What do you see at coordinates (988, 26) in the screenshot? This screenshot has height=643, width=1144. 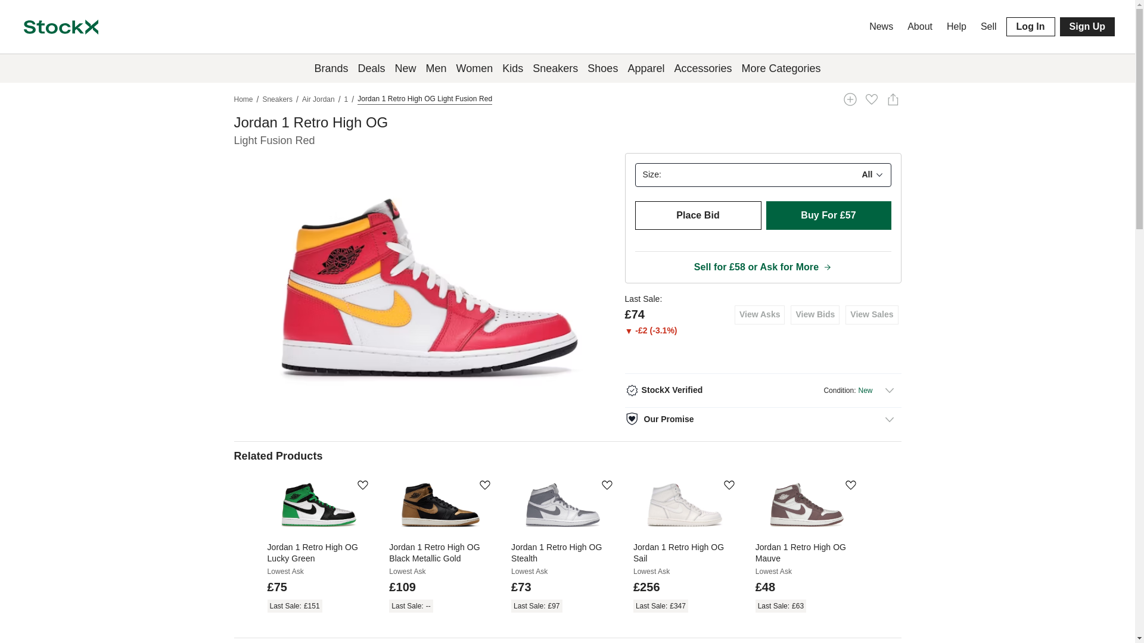 I see `Sell` at bounding box center [988, 26].